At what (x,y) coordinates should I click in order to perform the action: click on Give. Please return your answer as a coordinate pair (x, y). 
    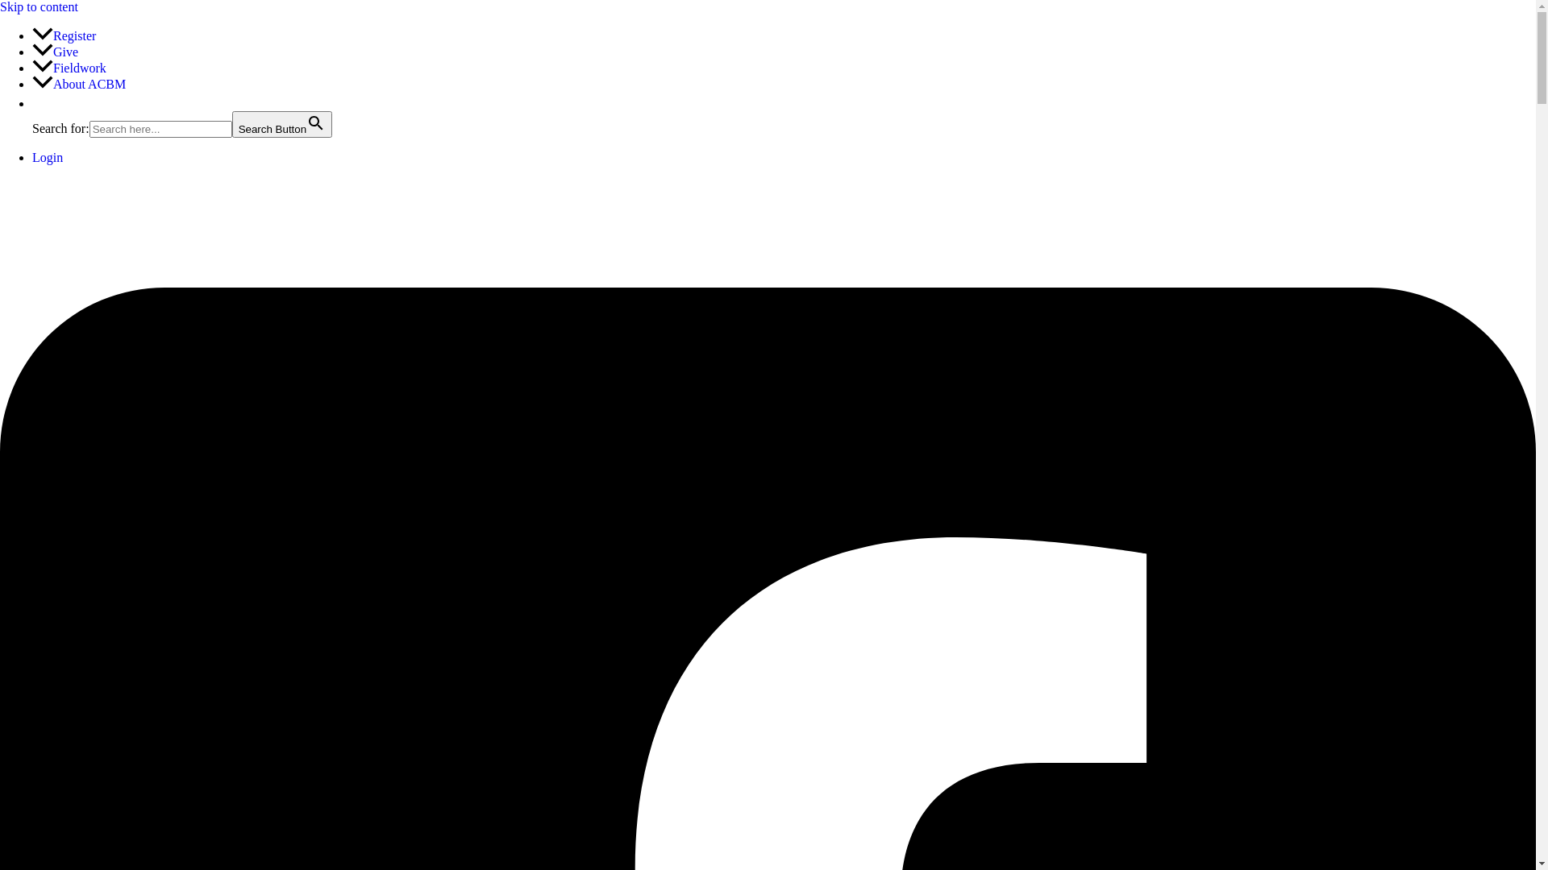
    Looking at the image, I should click on (55, 52).